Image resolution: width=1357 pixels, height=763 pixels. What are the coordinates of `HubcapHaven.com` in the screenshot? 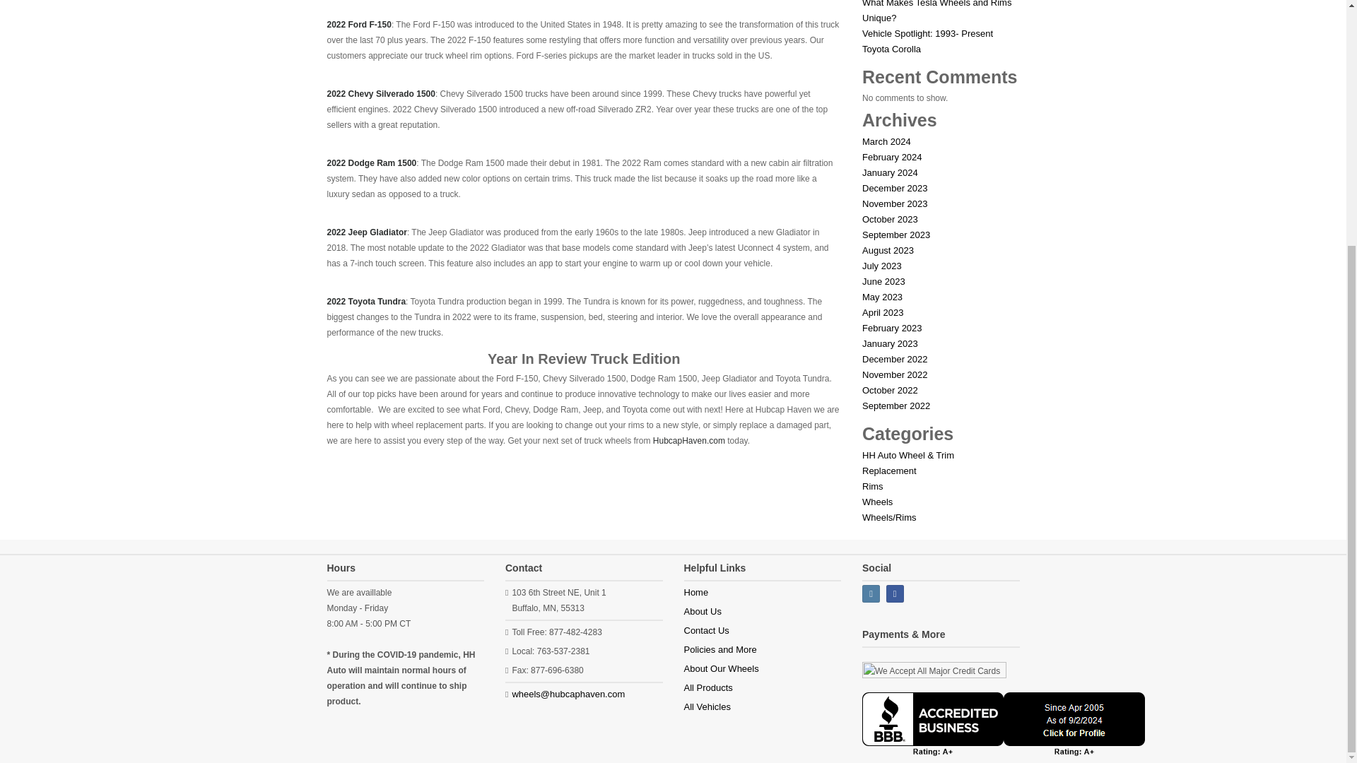 It's located at (688, 440).